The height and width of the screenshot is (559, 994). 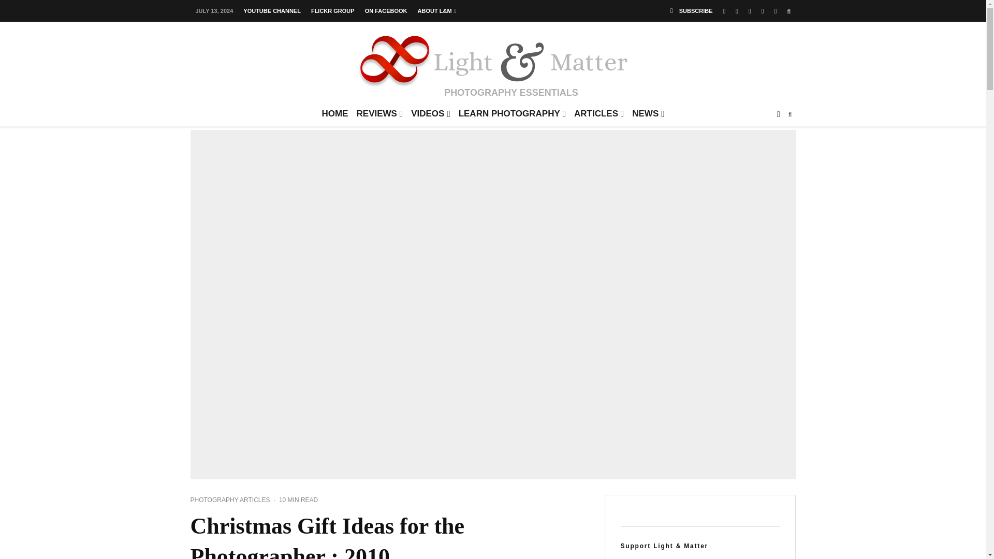 What do you see at coordinates (335, 116) in the screenshot?
I see `HOME` at bounding box center [335, 116].